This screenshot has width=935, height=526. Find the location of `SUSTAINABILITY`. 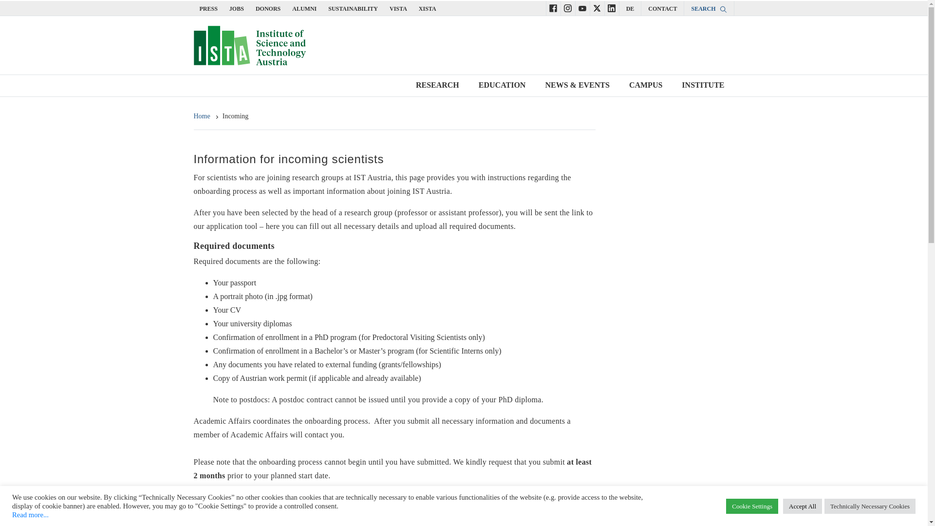

SUSTAINABILITY is located at coordinates (353, 8).